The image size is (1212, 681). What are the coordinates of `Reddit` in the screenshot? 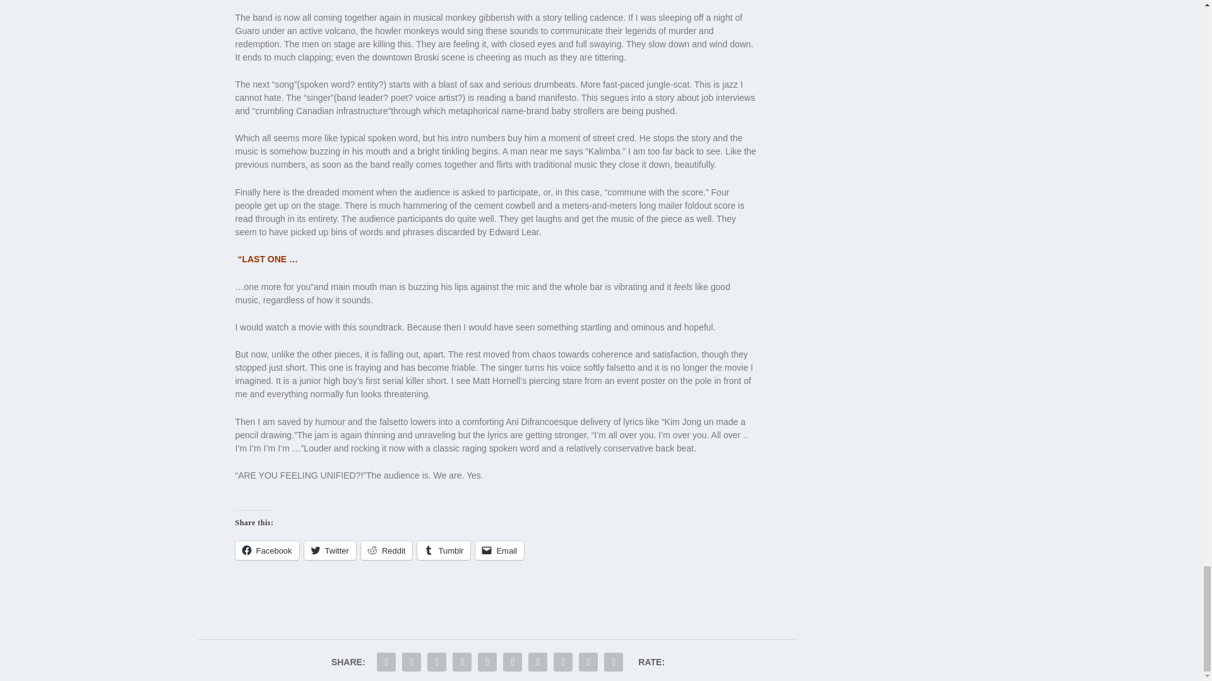 It's located at (387, 550).